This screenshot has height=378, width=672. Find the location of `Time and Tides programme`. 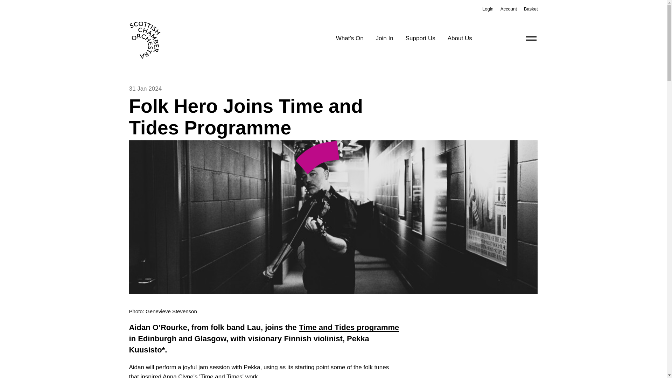

Time and Tides programme is located at coordinates (349, 328).